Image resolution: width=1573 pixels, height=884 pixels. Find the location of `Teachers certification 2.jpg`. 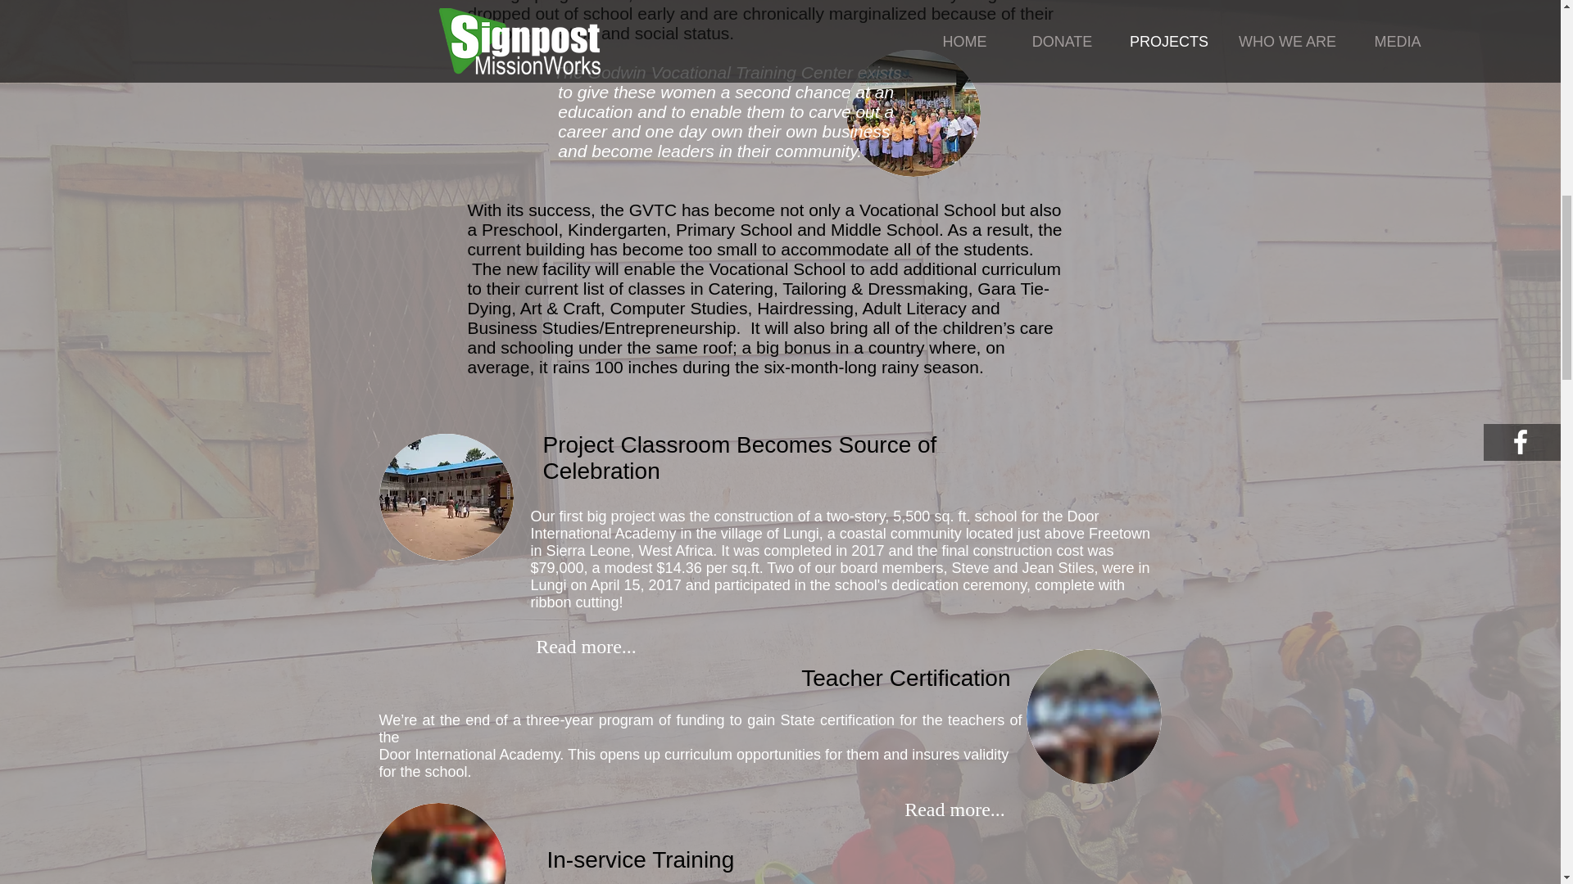

Teachers certification 2.jpg is located at coordinates (1093, 715).